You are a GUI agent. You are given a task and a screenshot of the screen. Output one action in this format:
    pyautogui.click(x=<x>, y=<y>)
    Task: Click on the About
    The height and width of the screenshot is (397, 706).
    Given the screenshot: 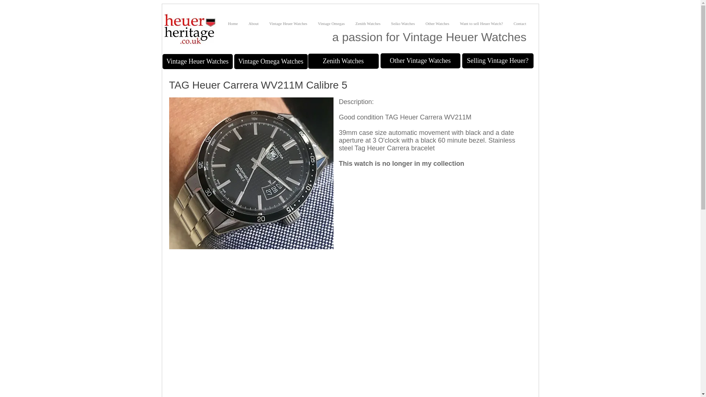 What is the action you would take?
    pyautogui.click(x=253, y=23)
    